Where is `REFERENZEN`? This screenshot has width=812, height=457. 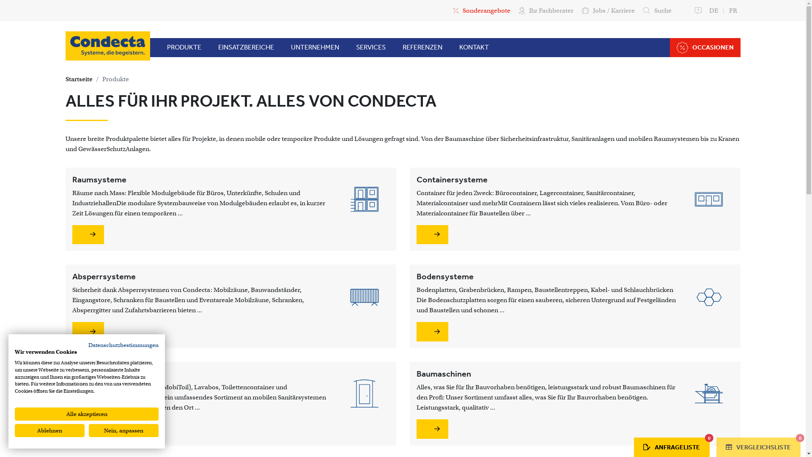
REFERENZEN is located at coordinates (422, 47).